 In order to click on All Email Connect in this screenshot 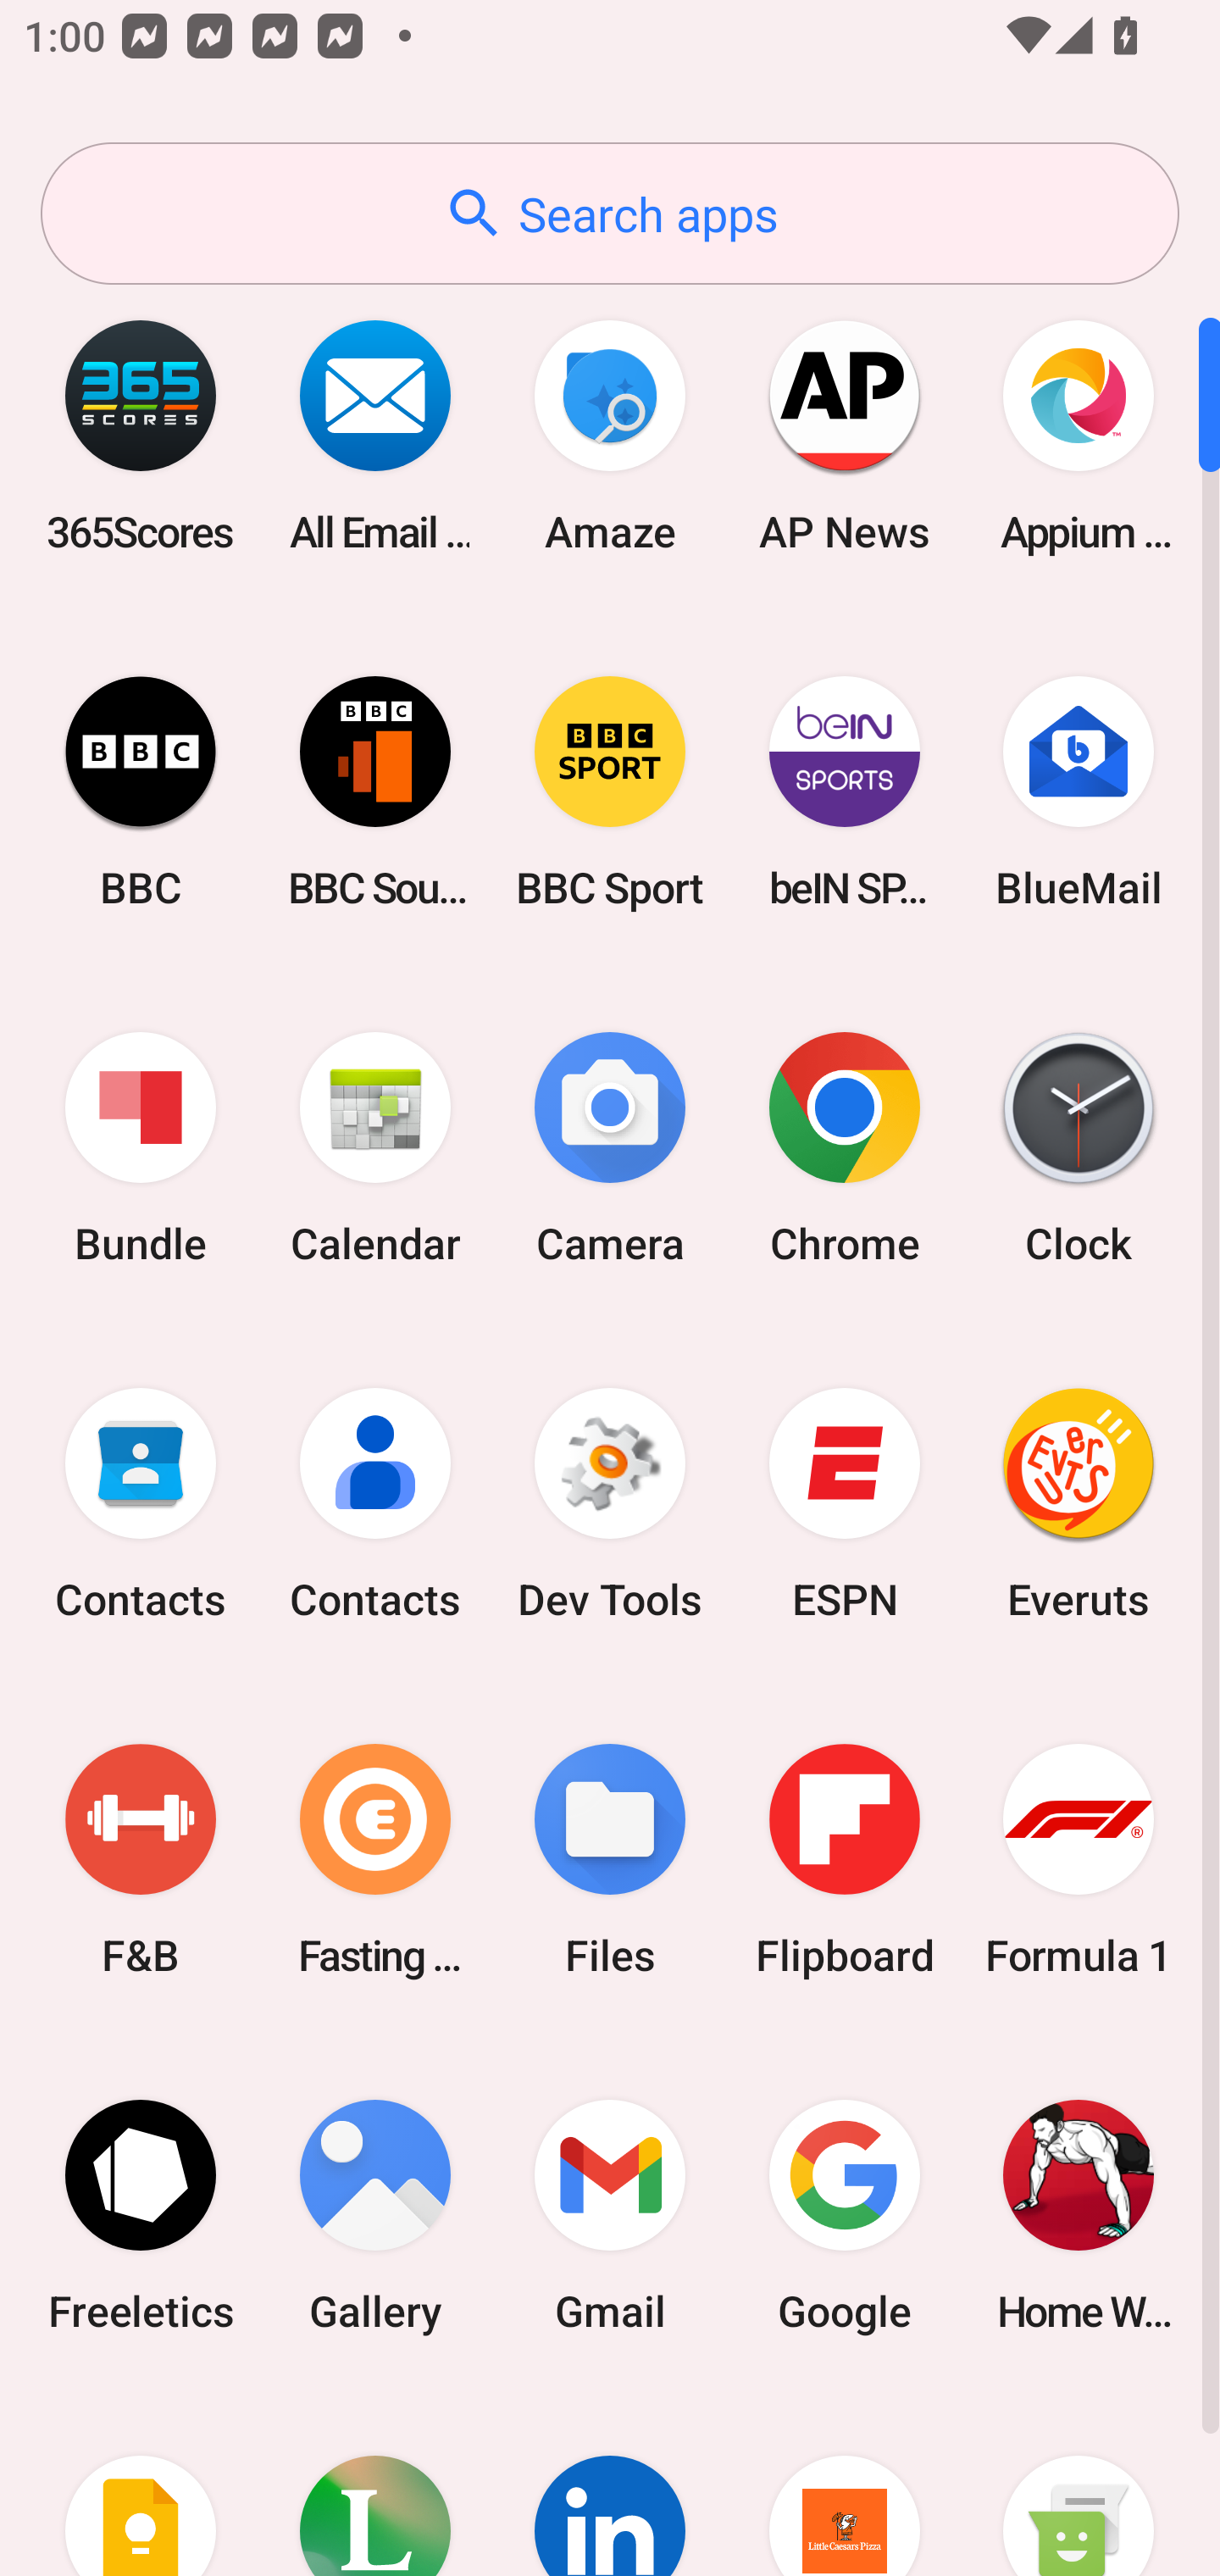, I will do `click(375, 436)`.